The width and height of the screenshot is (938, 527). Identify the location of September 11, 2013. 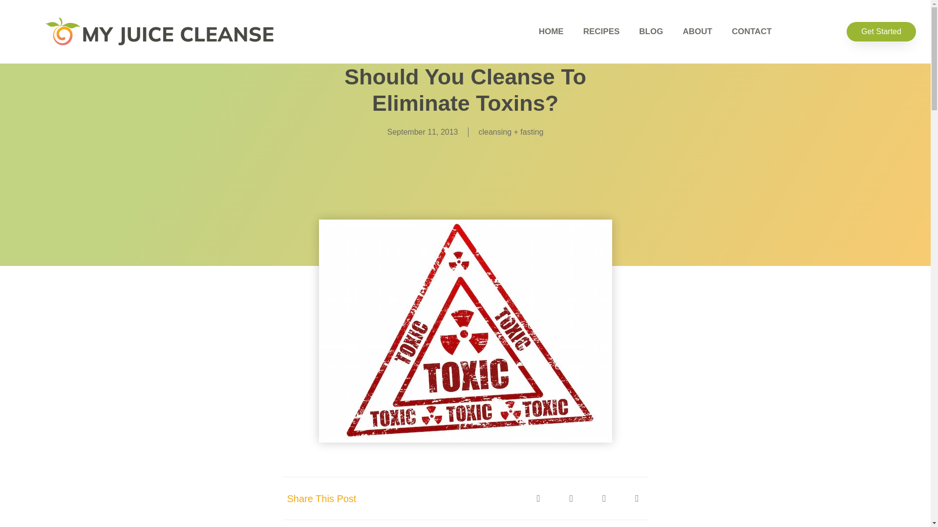
(422, 132).